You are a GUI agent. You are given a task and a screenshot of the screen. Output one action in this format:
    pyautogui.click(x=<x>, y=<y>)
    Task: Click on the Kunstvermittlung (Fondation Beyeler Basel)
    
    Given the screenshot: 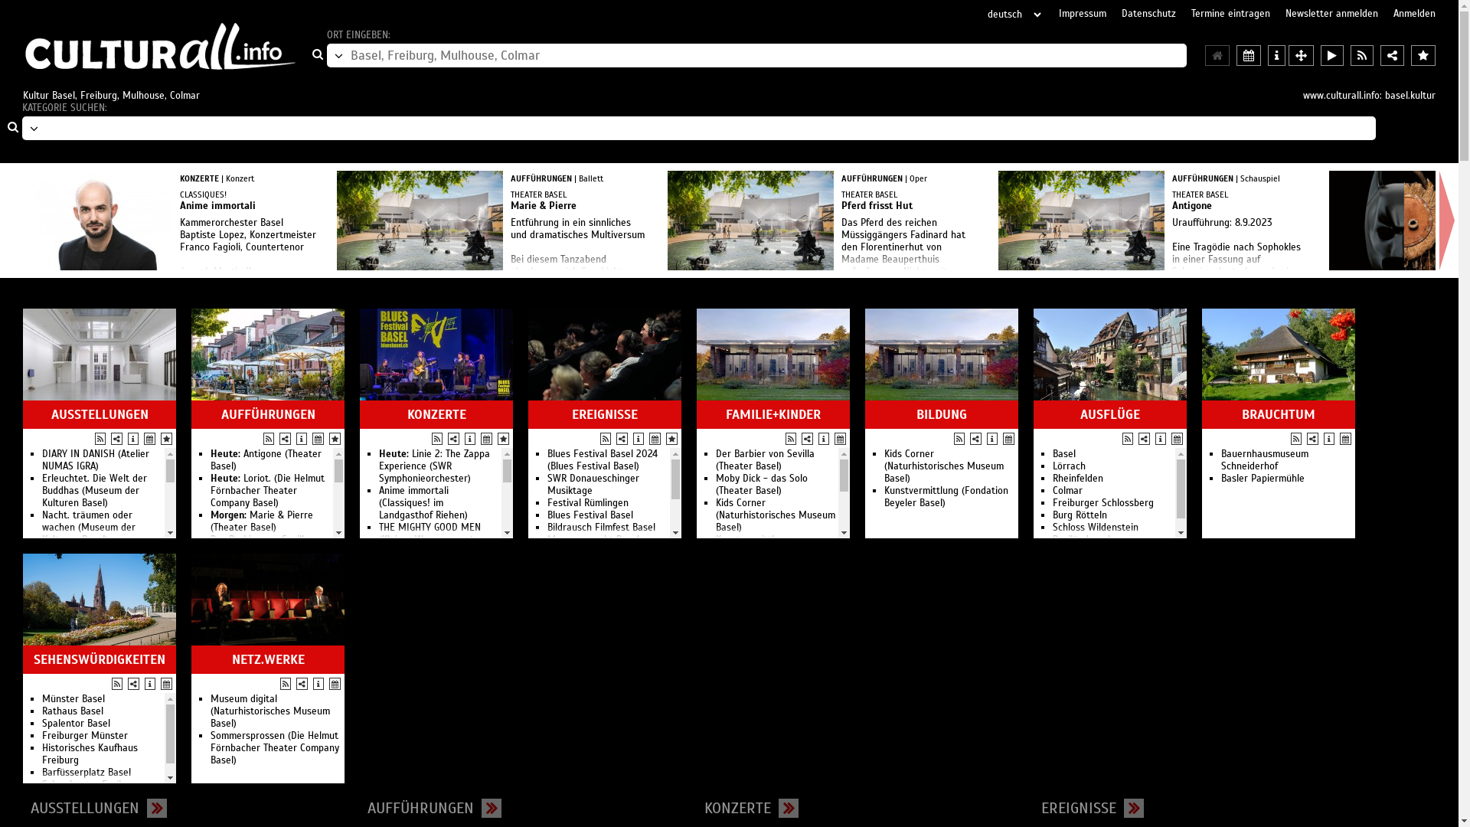 What is the action you would take?
    pyautogui.click(x=946, y=497)
    